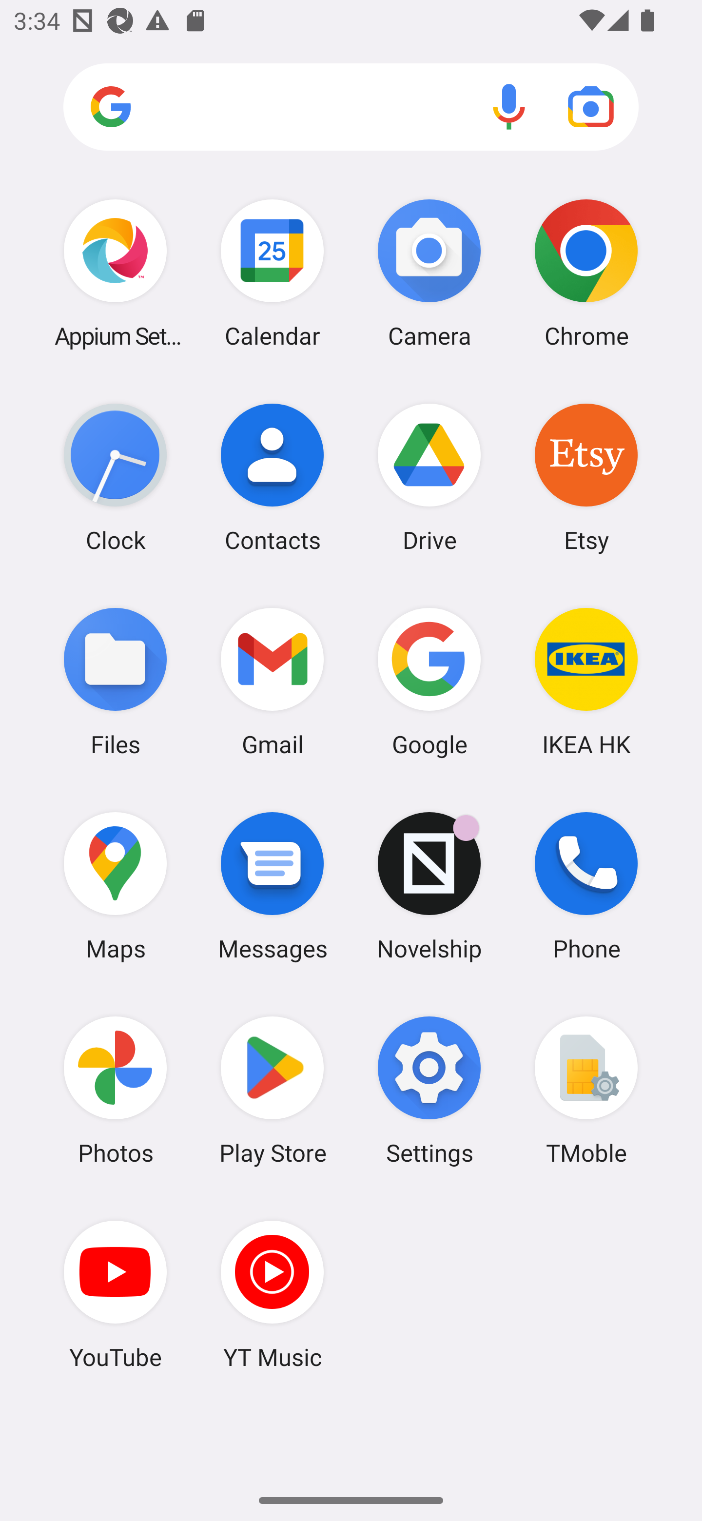  What do you see at coordinates (586, 477) in the screenshot?
I see `Etsy` at bounding box center [586, 477].